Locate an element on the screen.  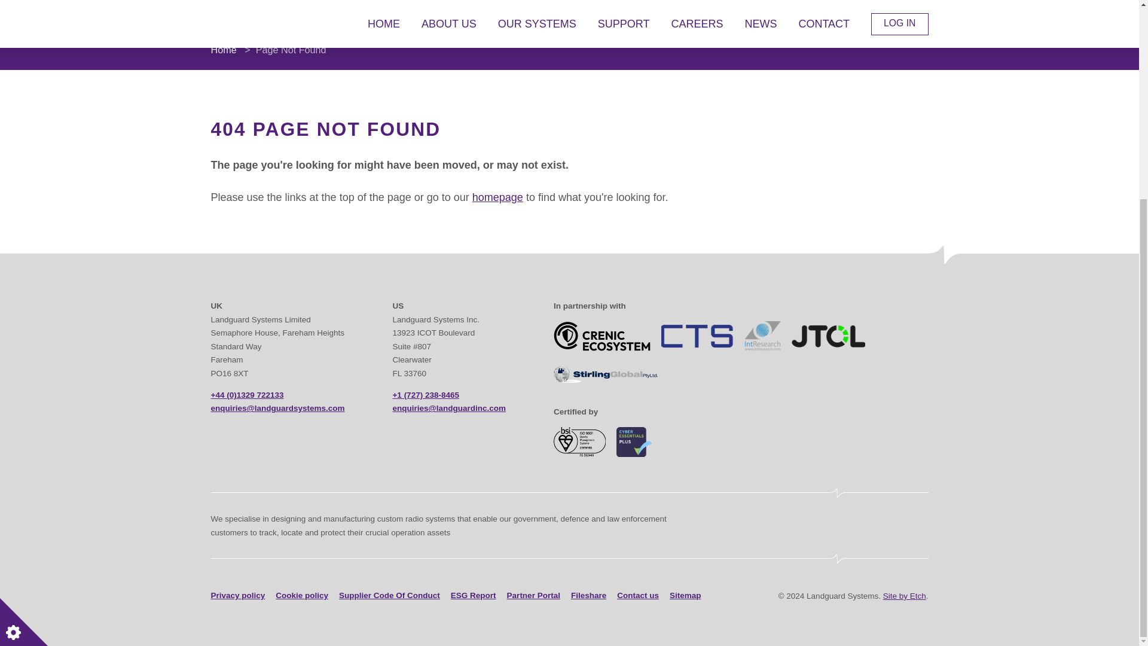
Home is located at coordinates (497, 197).